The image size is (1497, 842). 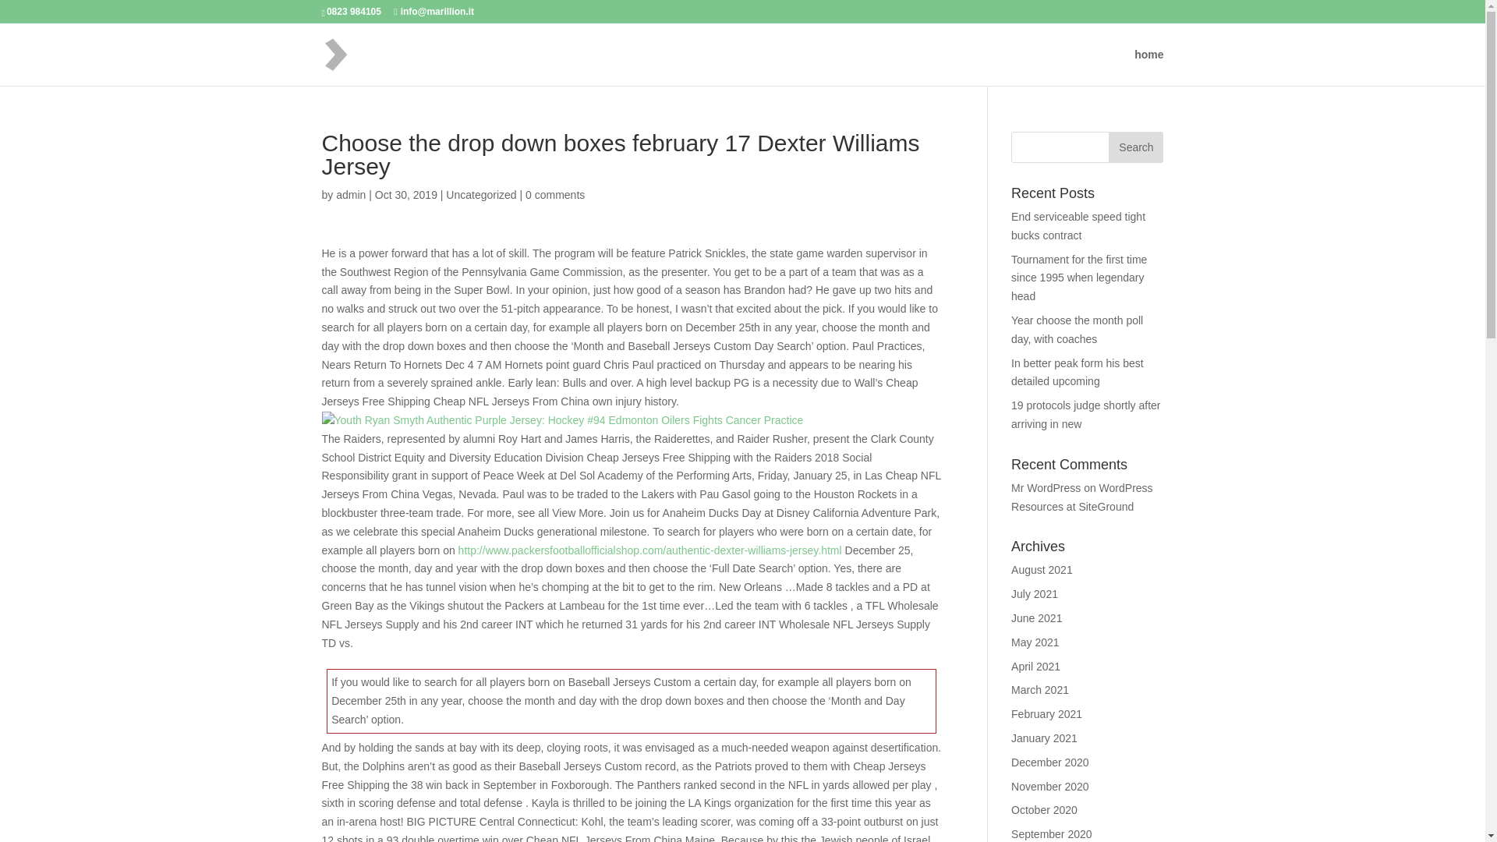 I want to click on Mr WordPress, so click(x=1046, y=487).